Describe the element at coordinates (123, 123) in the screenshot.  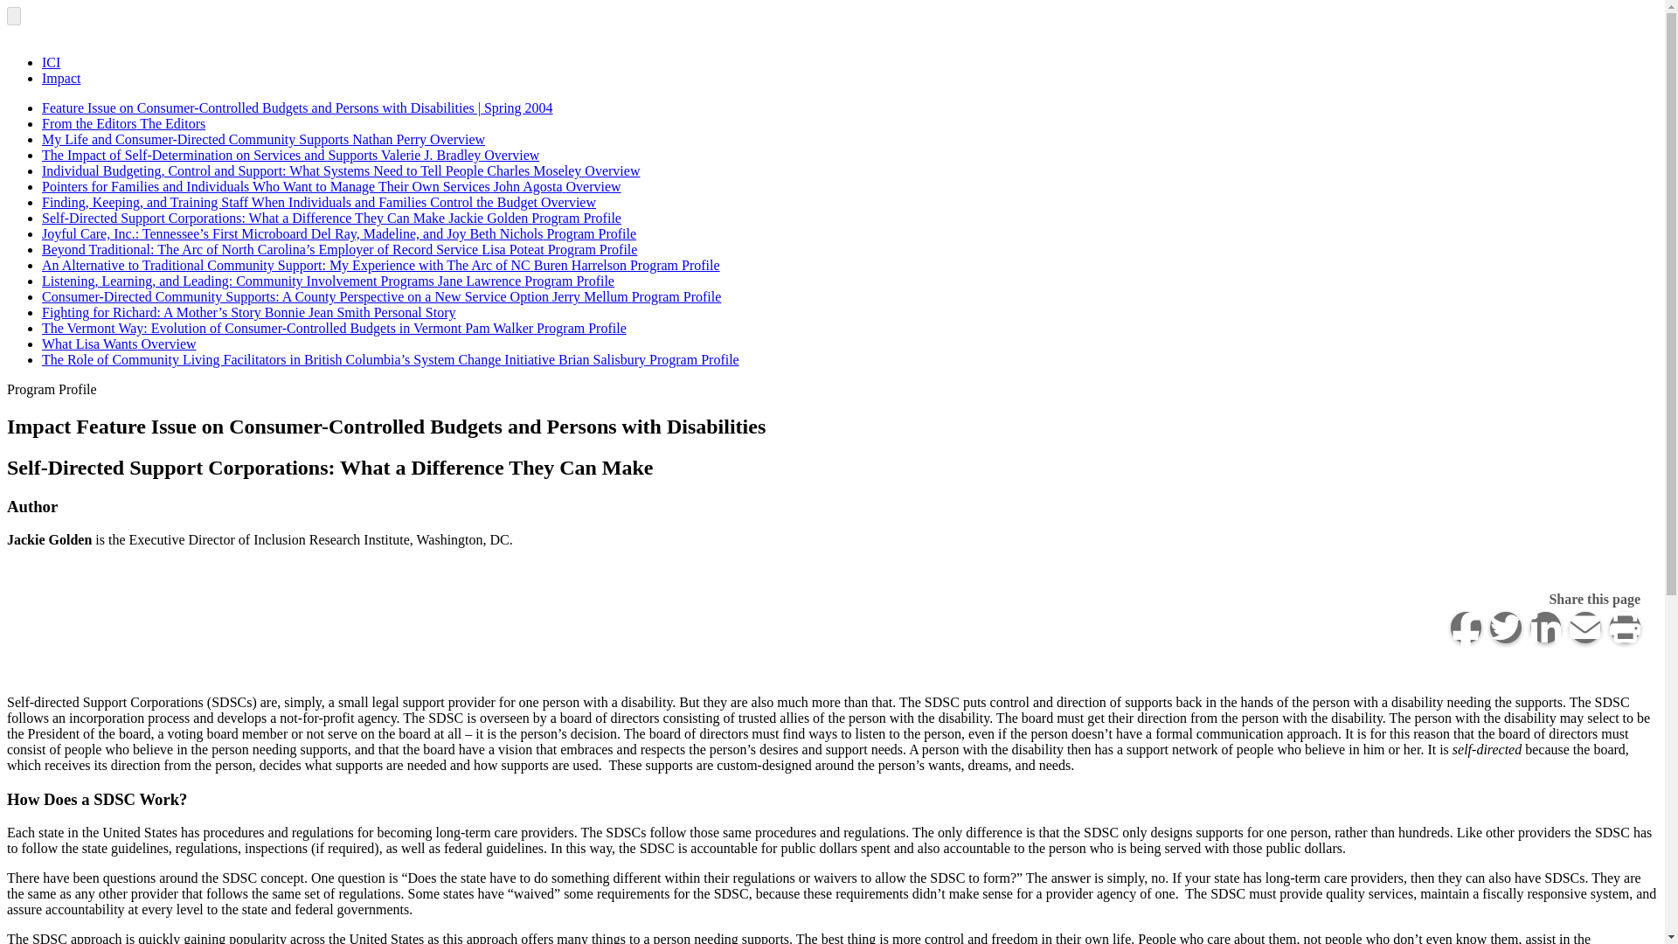
I see `From the Editors The Editors` at that location.